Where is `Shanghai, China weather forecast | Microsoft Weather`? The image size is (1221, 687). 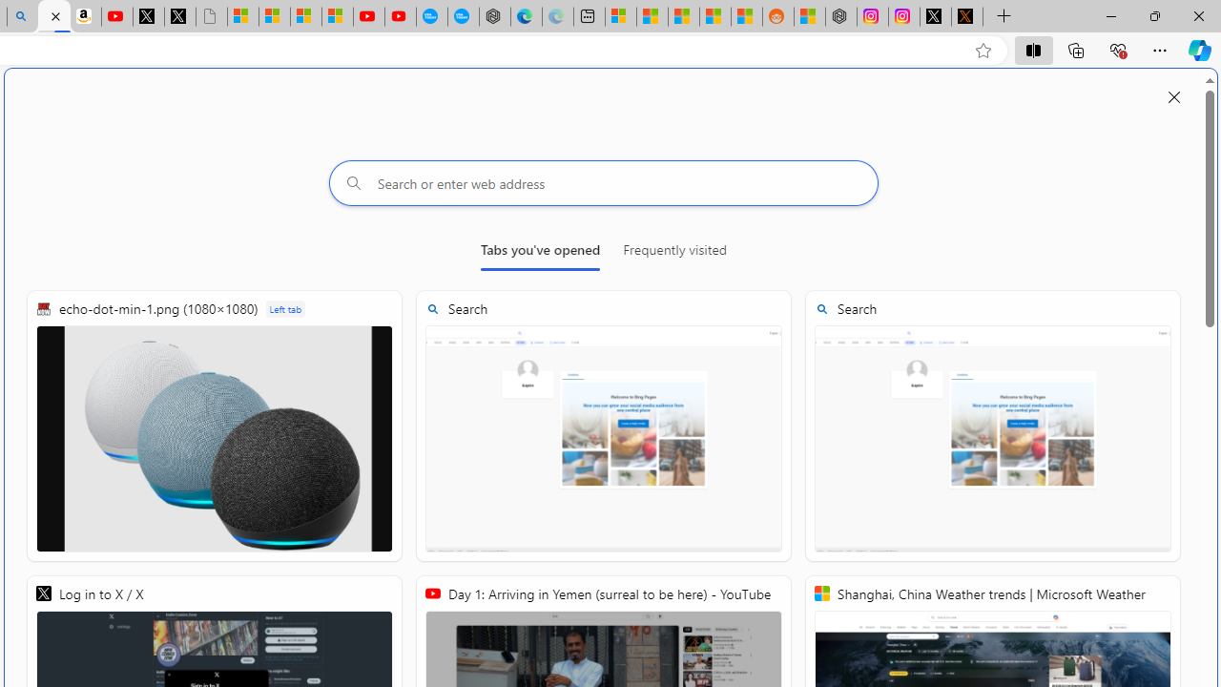 Shanghai, China weather forecast | Microsoft Weather is located at coordinates (652, 17).